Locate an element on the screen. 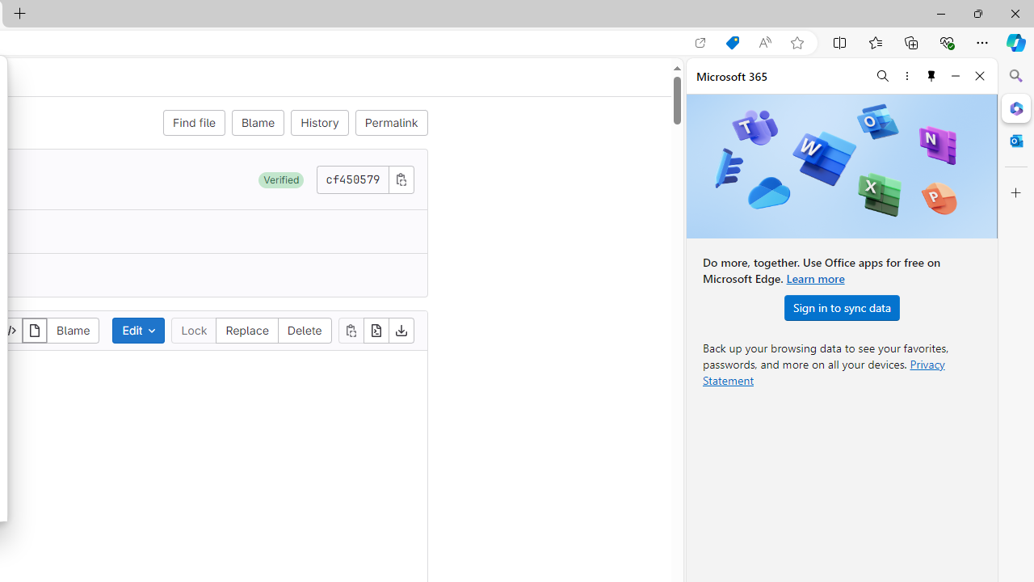  Unpin side pane is located at coordinates (931, 76).